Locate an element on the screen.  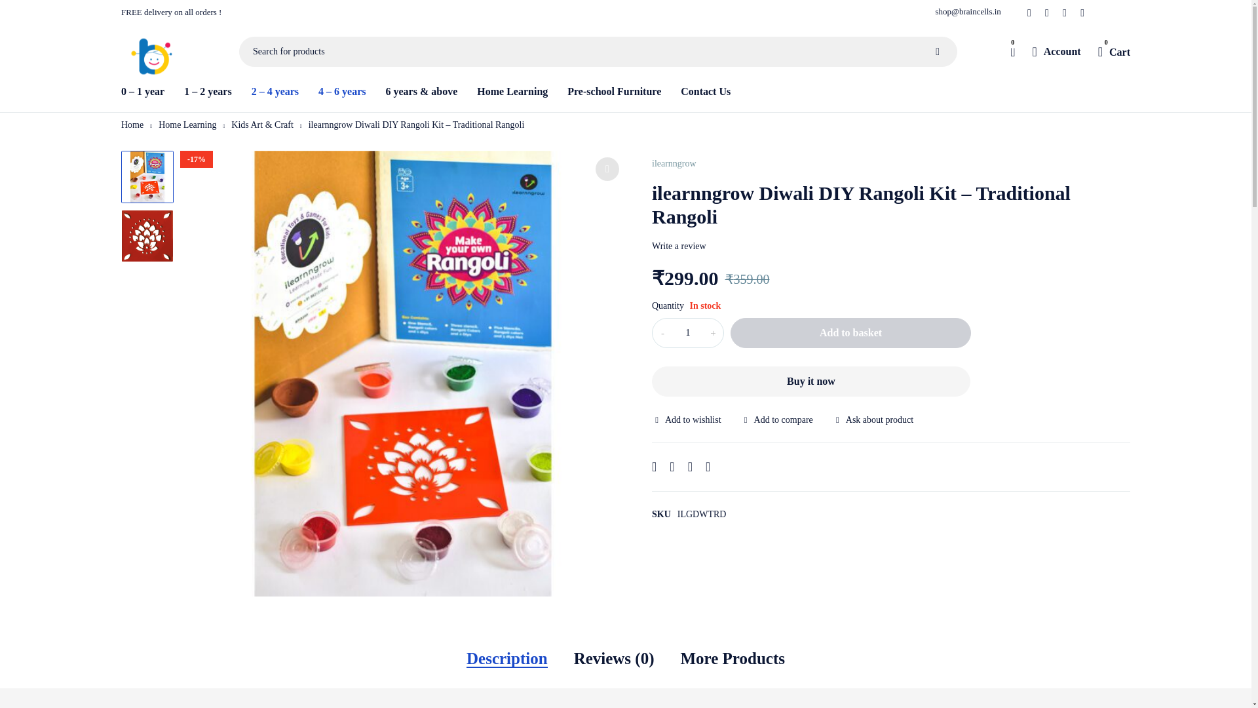
Compare is located at coordinates (776, 420).